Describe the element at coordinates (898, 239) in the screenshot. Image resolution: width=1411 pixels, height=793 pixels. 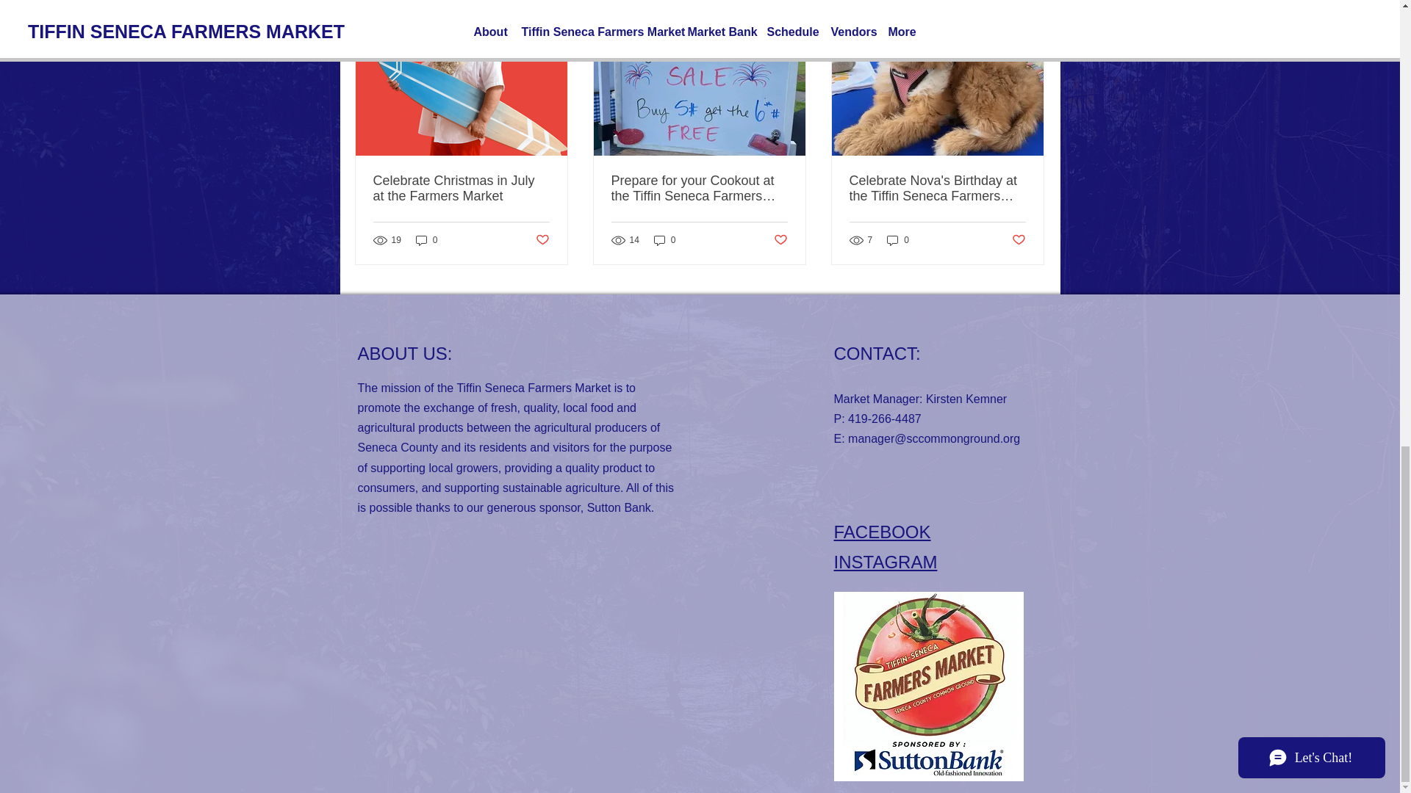
I see `0` at that location.